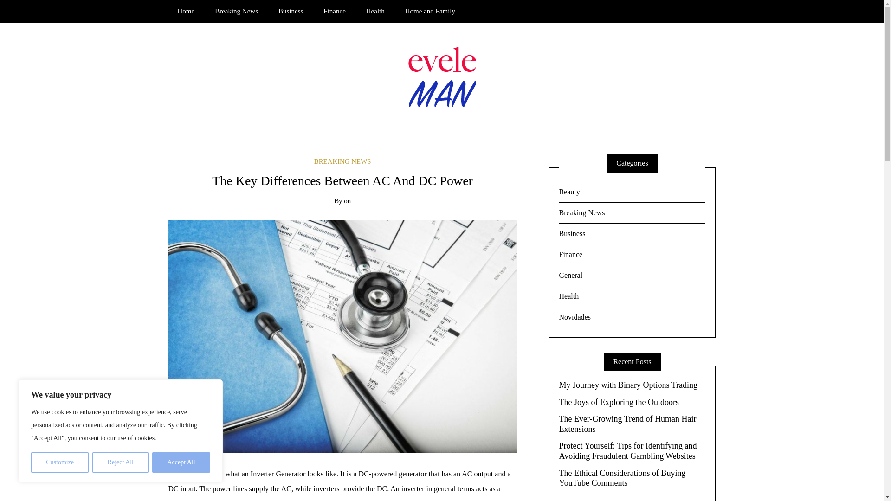  What do you see at coordinates (121, 462) in the screenshot?
I see `Reject All` at bounding box center [121, 462].